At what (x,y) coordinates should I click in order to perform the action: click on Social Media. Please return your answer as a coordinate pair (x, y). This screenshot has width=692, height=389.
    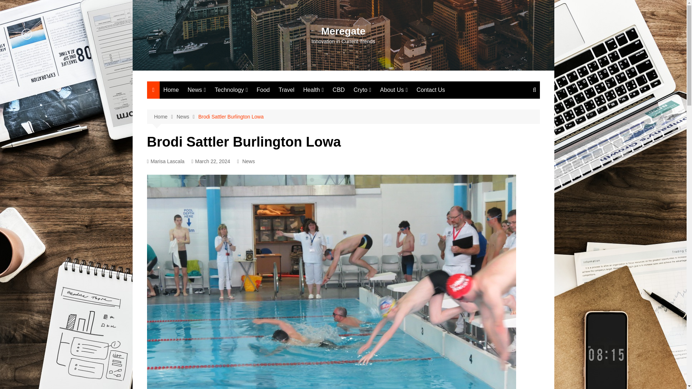
    Looking at the image, I should click on (251, 116).